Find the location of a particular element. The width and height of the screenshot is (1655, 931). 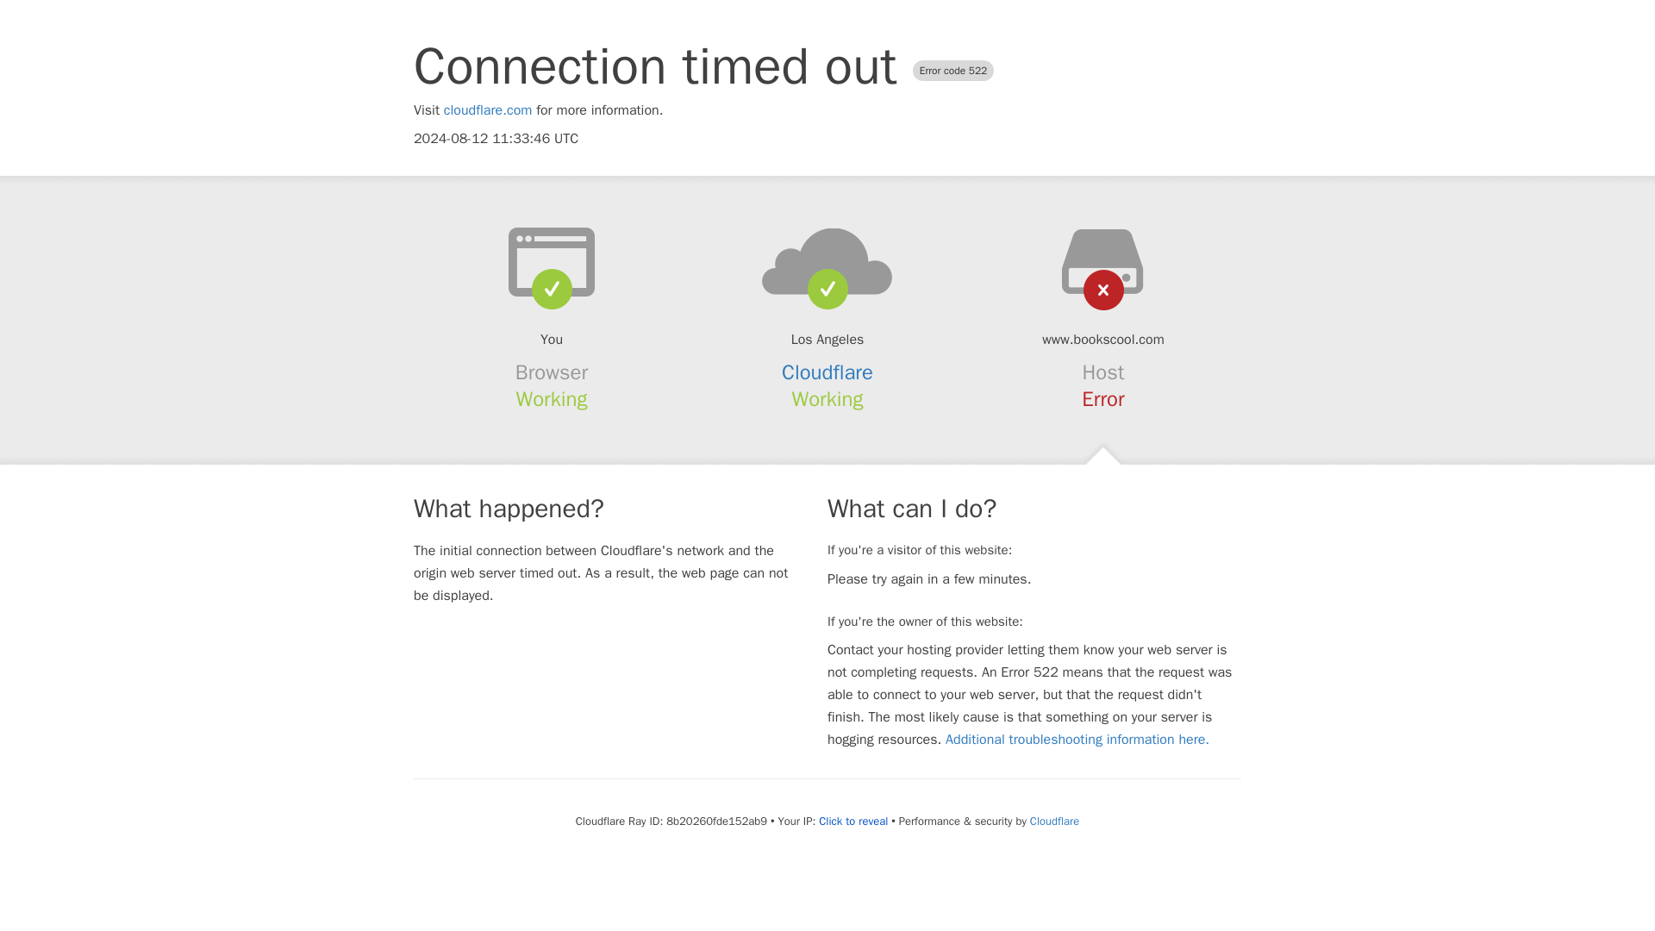

Click to reveal is located at coordinates (853, 821).